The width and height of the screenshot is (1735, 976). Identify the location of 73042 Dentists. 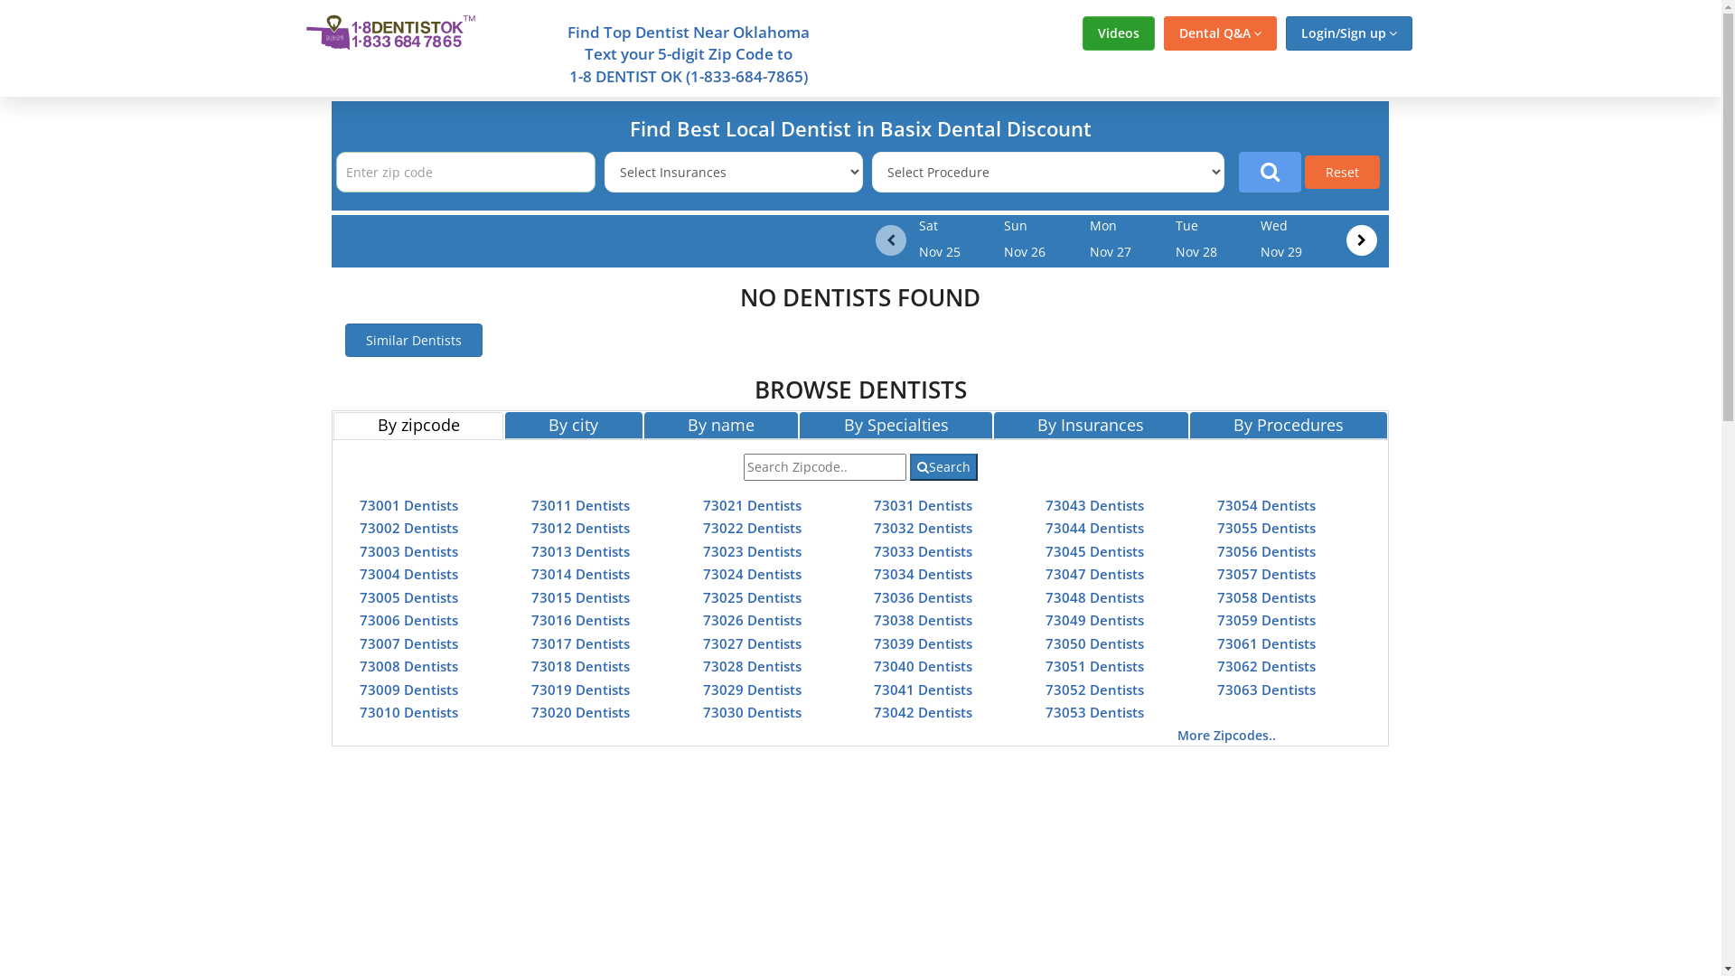
(924, 712).